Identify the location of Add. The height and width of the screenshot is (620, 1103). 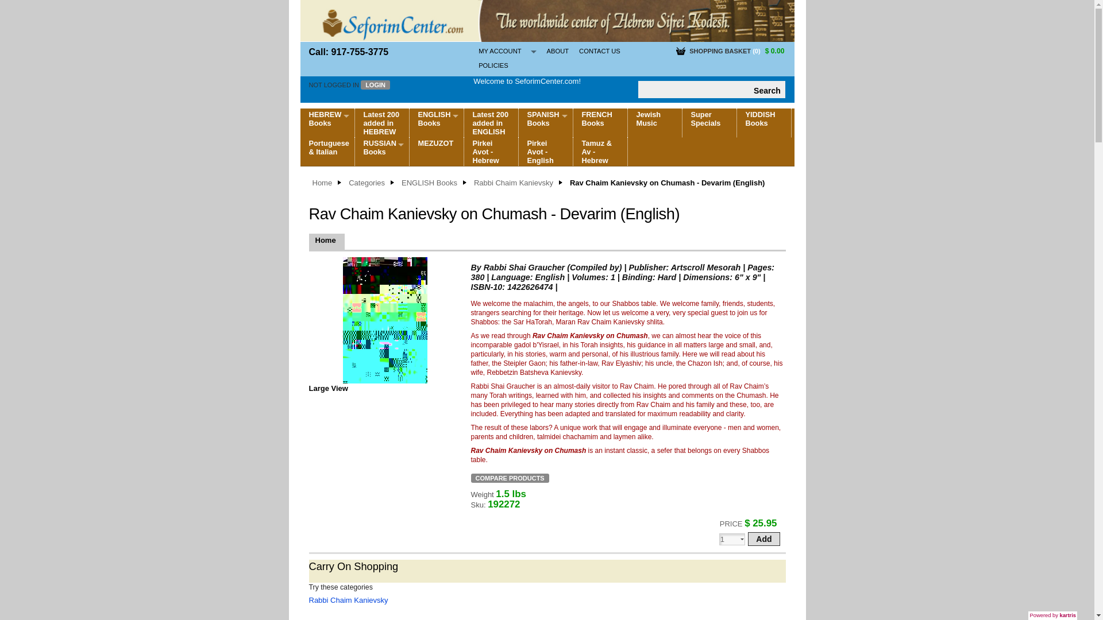
(763, 538).